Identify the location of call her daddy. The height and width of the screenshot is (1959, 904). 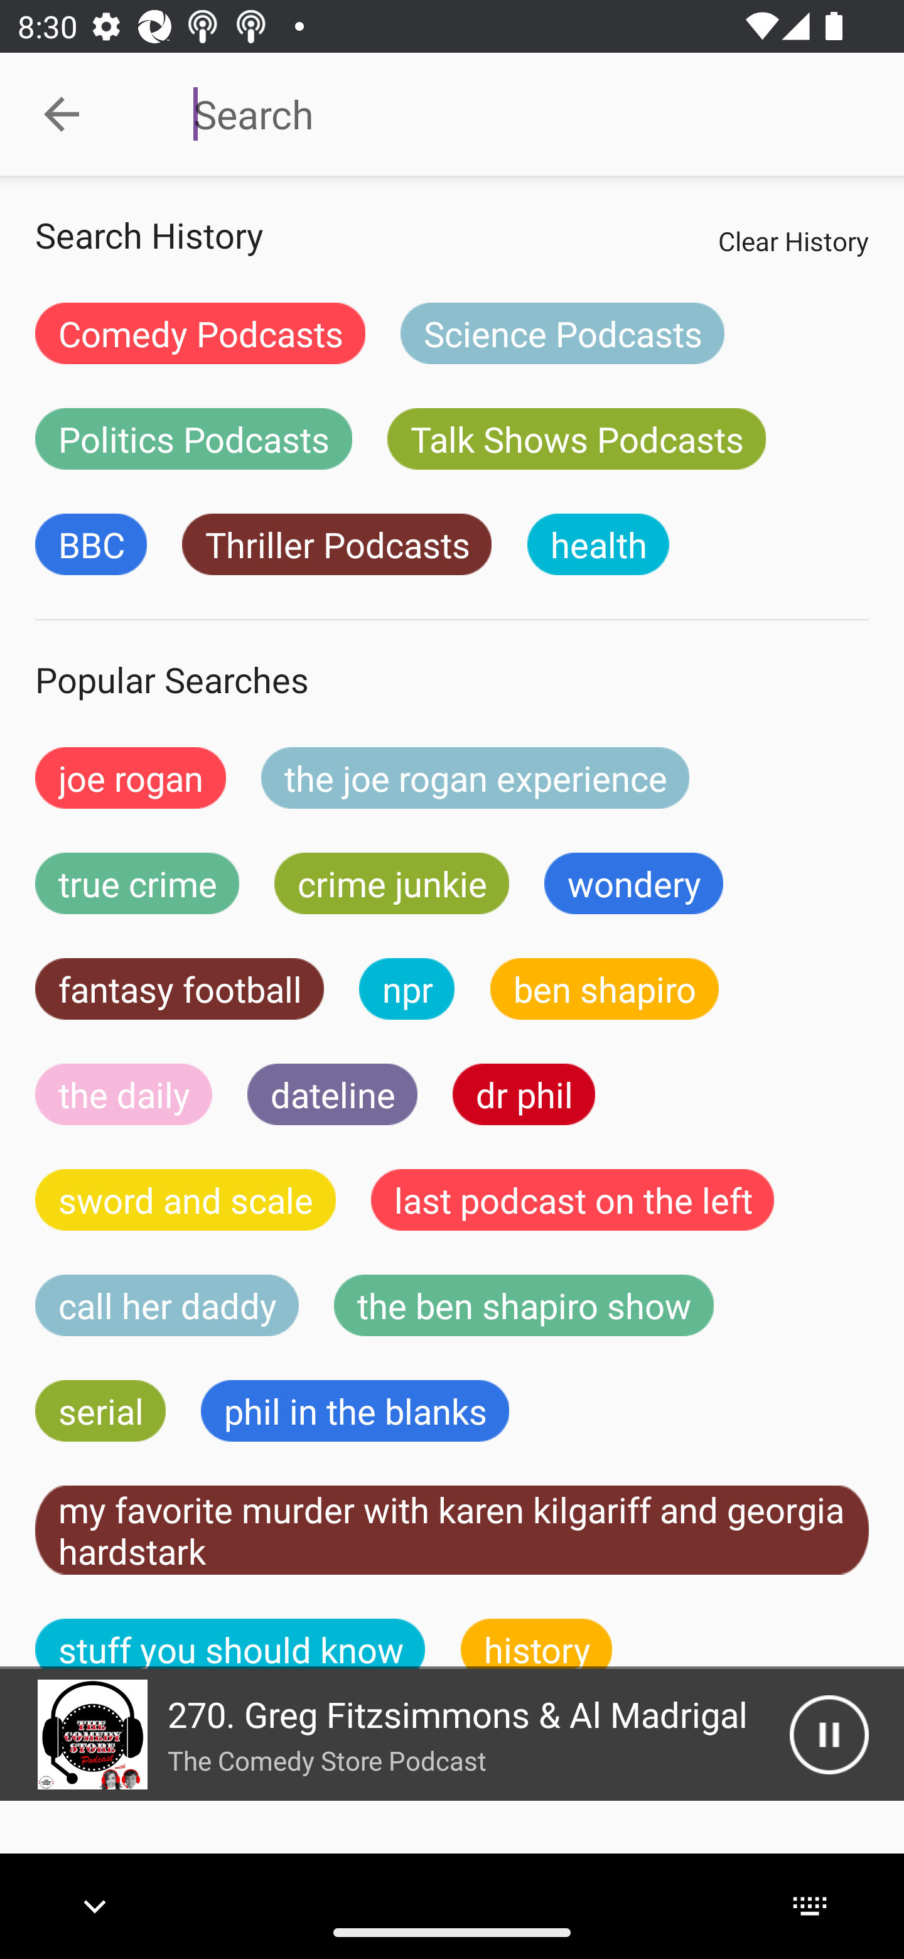
(167, 1305).